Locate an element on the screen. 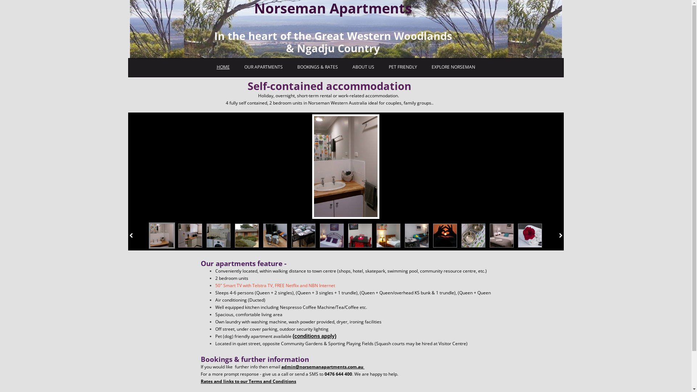 The image size is (697, 392). PET FRIENDLY is located at coordinates (403, 68).